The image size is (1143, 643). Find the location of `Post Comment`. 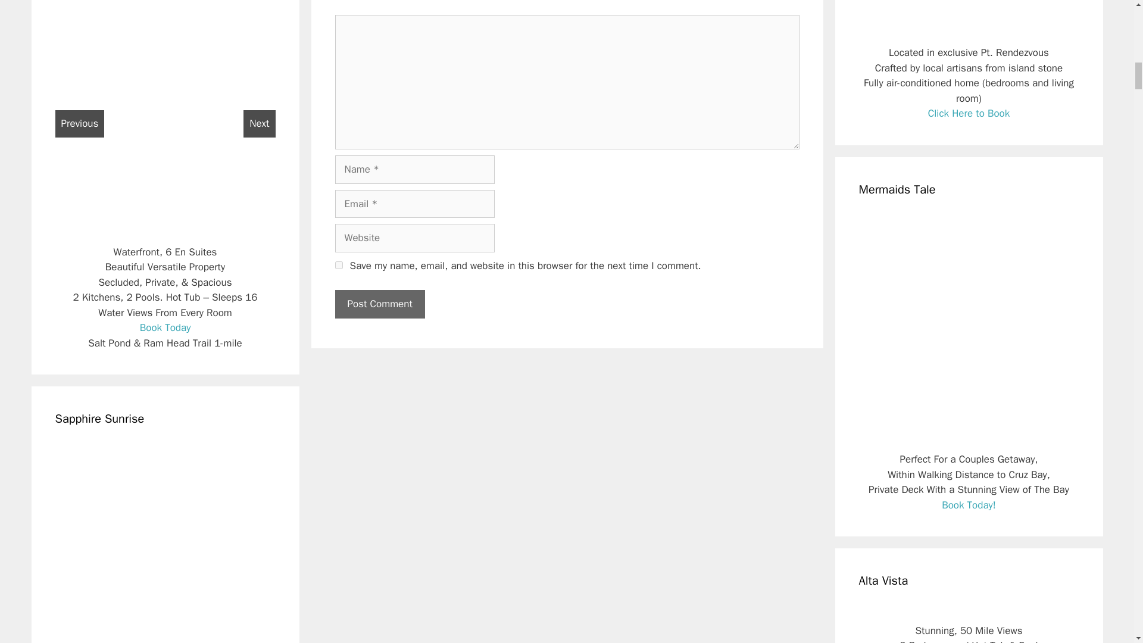

Post Comment is located at coordinates (379, 304).